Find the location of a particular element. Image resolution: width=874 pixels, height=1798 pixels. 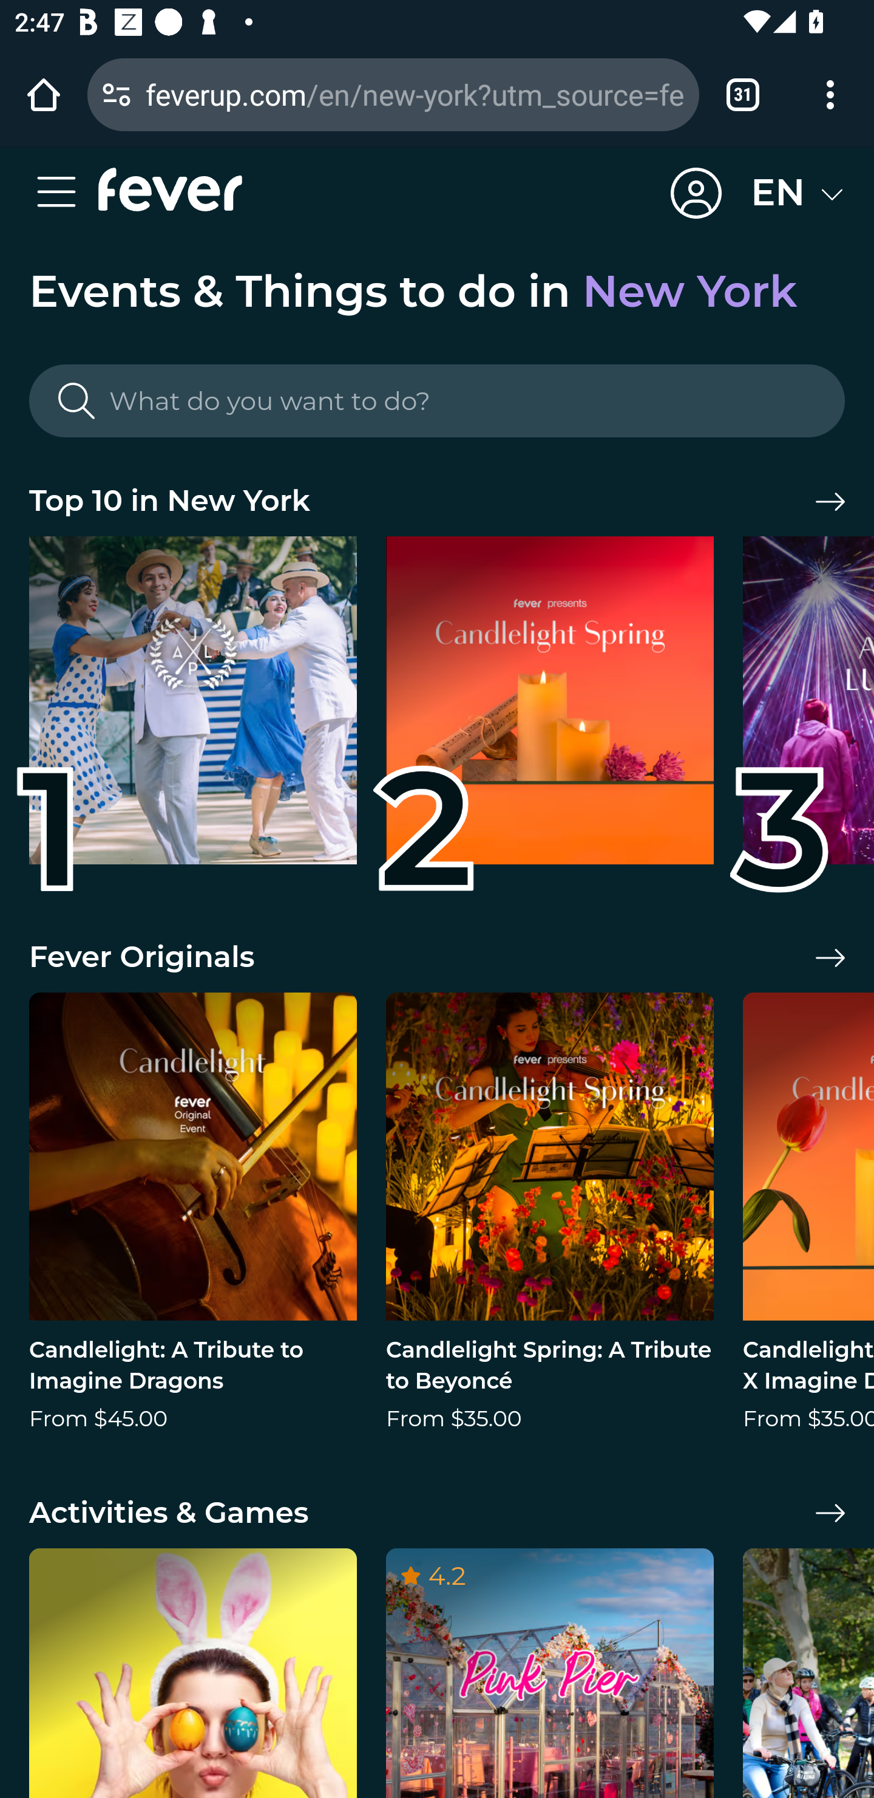

The 19th Annual Jazz Age Lawn Party - Waitlist is located at coordinates (192, 708).